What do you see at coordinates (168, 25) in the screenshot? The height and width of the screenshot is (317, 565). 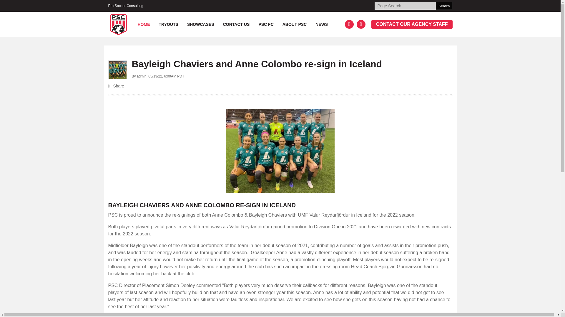 I see `click to go to 'Pro Soccer Tryouts'` at bounding box center [168, 25].